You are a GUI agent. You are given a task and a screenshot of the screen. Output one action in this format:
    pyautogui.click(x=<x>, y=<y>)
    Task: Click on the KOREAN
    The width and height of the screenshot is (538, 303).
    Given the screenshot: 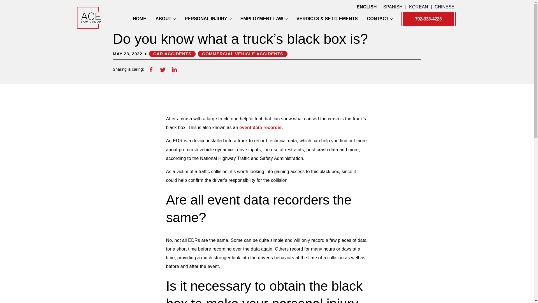 What is the action you would take?
    pyautogui.click(x=419, y=7)
    